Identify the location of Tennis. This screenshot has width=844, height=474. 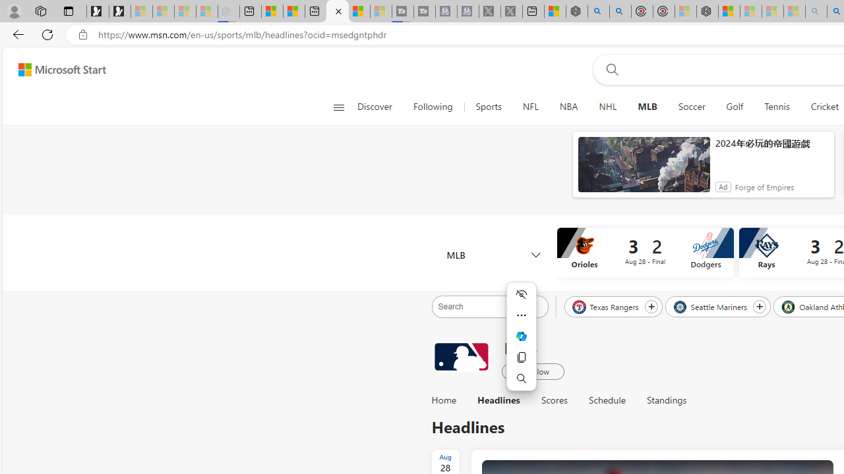
(777, 107).